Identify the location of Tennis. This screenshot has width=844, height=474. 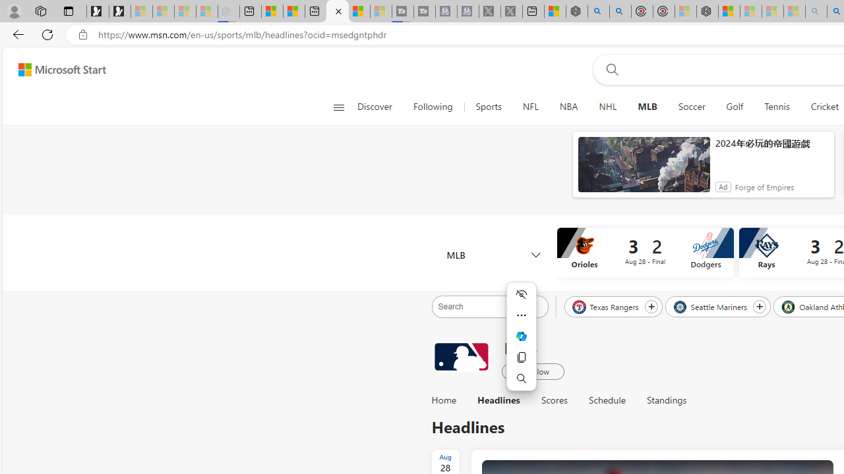
(777, 107).